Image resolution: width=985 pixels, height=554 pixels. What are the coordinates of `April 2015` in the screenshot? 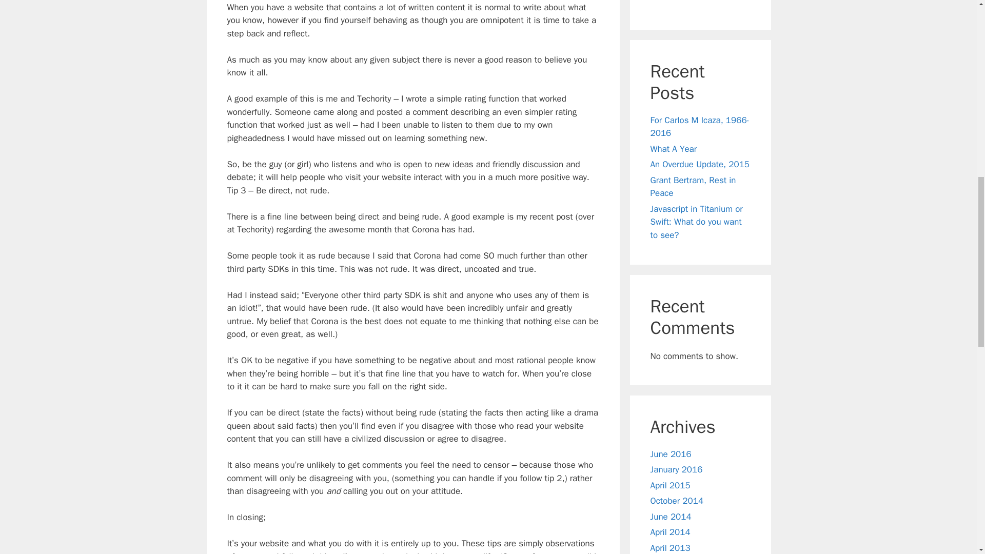 It's located at (670, 485).